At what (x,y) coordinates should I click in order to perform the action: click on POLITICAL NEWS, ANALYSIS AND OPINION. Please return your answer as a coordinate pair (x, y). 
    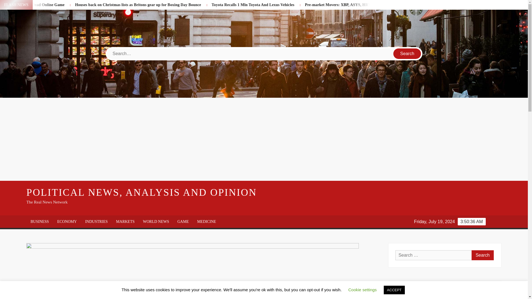
    Looking at the image, I should click on (141, 192).